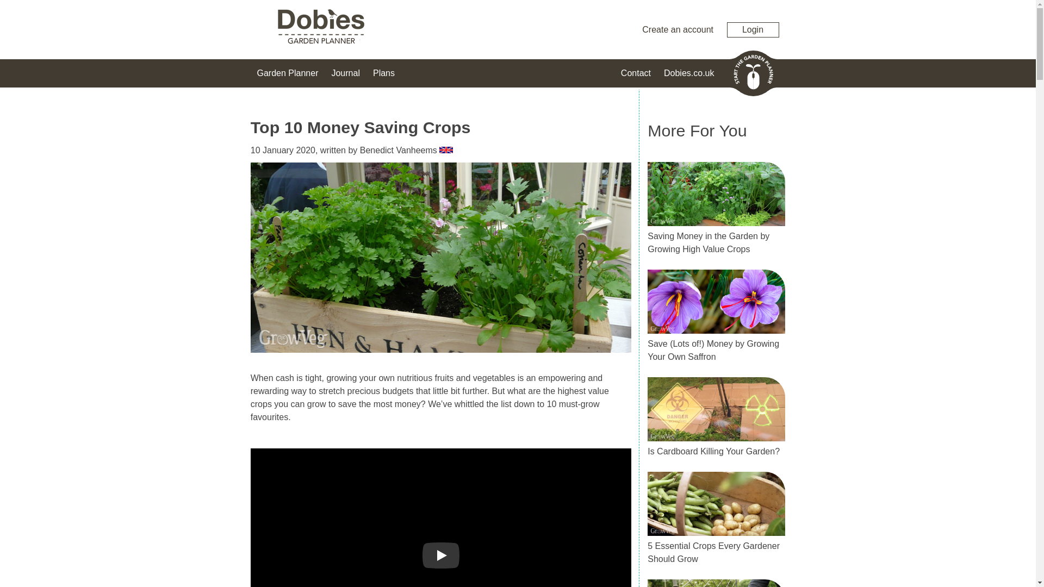  Describe the element at coordinates (345, 73) in the screenshot. I see `Journal` at that location.